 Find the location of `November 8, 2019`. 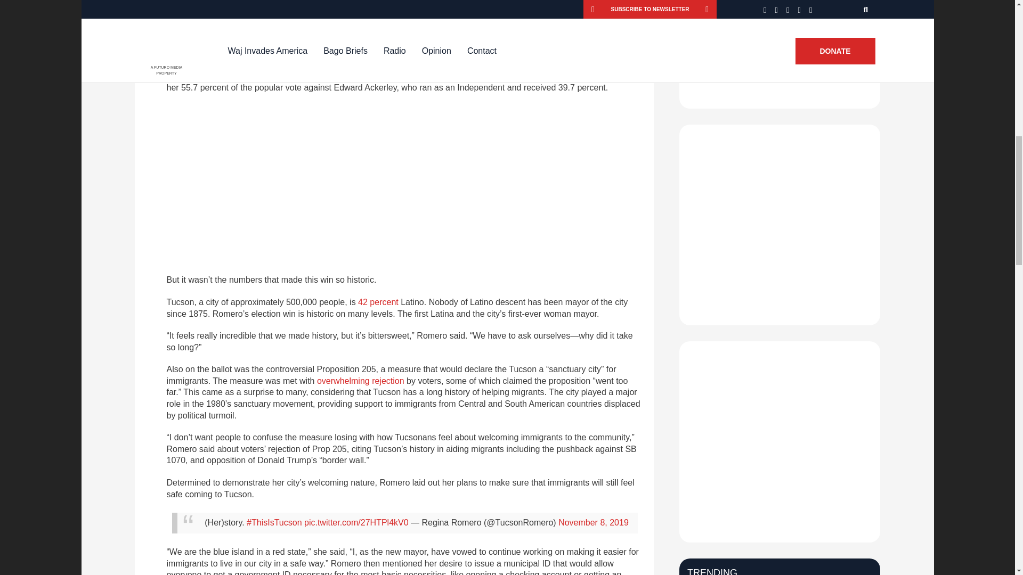

November 8, 2019 is located at coordinates (594, 523).